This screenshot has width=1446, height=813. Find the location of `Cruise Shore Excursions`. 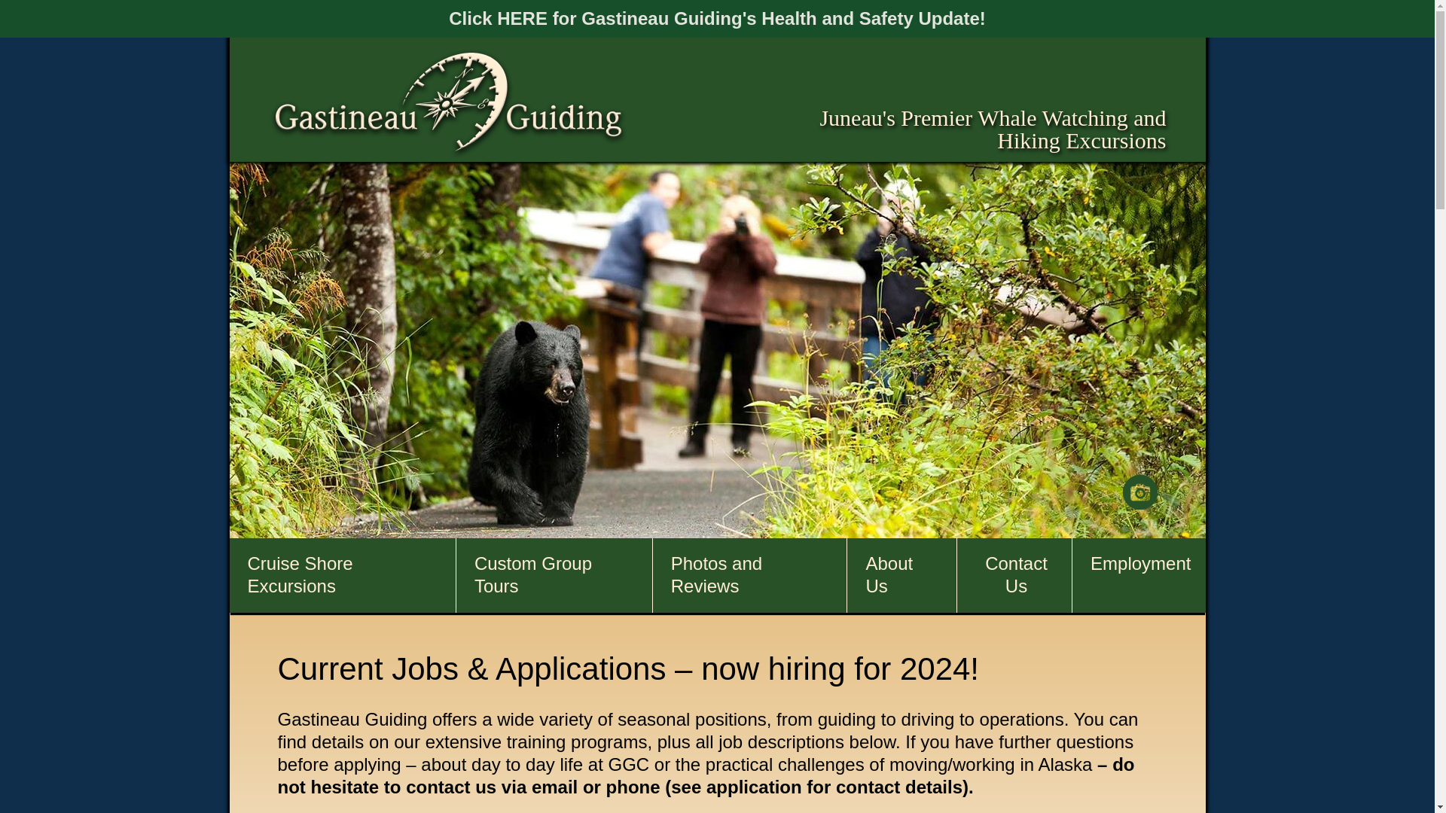

Cruise Shore Excursions is located at coordinates (343, 575).